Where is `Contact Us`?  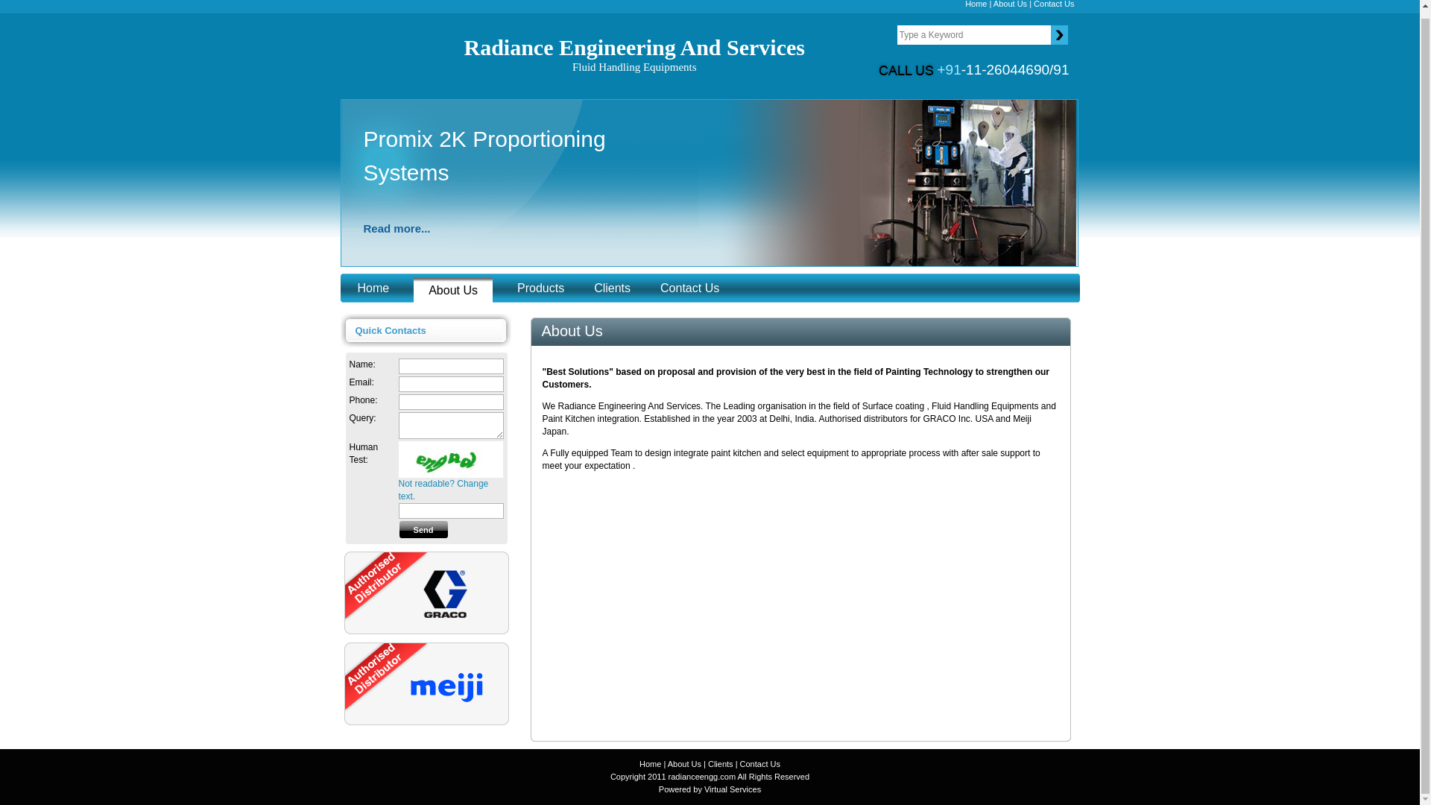 Contact Us is located at coordinates (689, 288).